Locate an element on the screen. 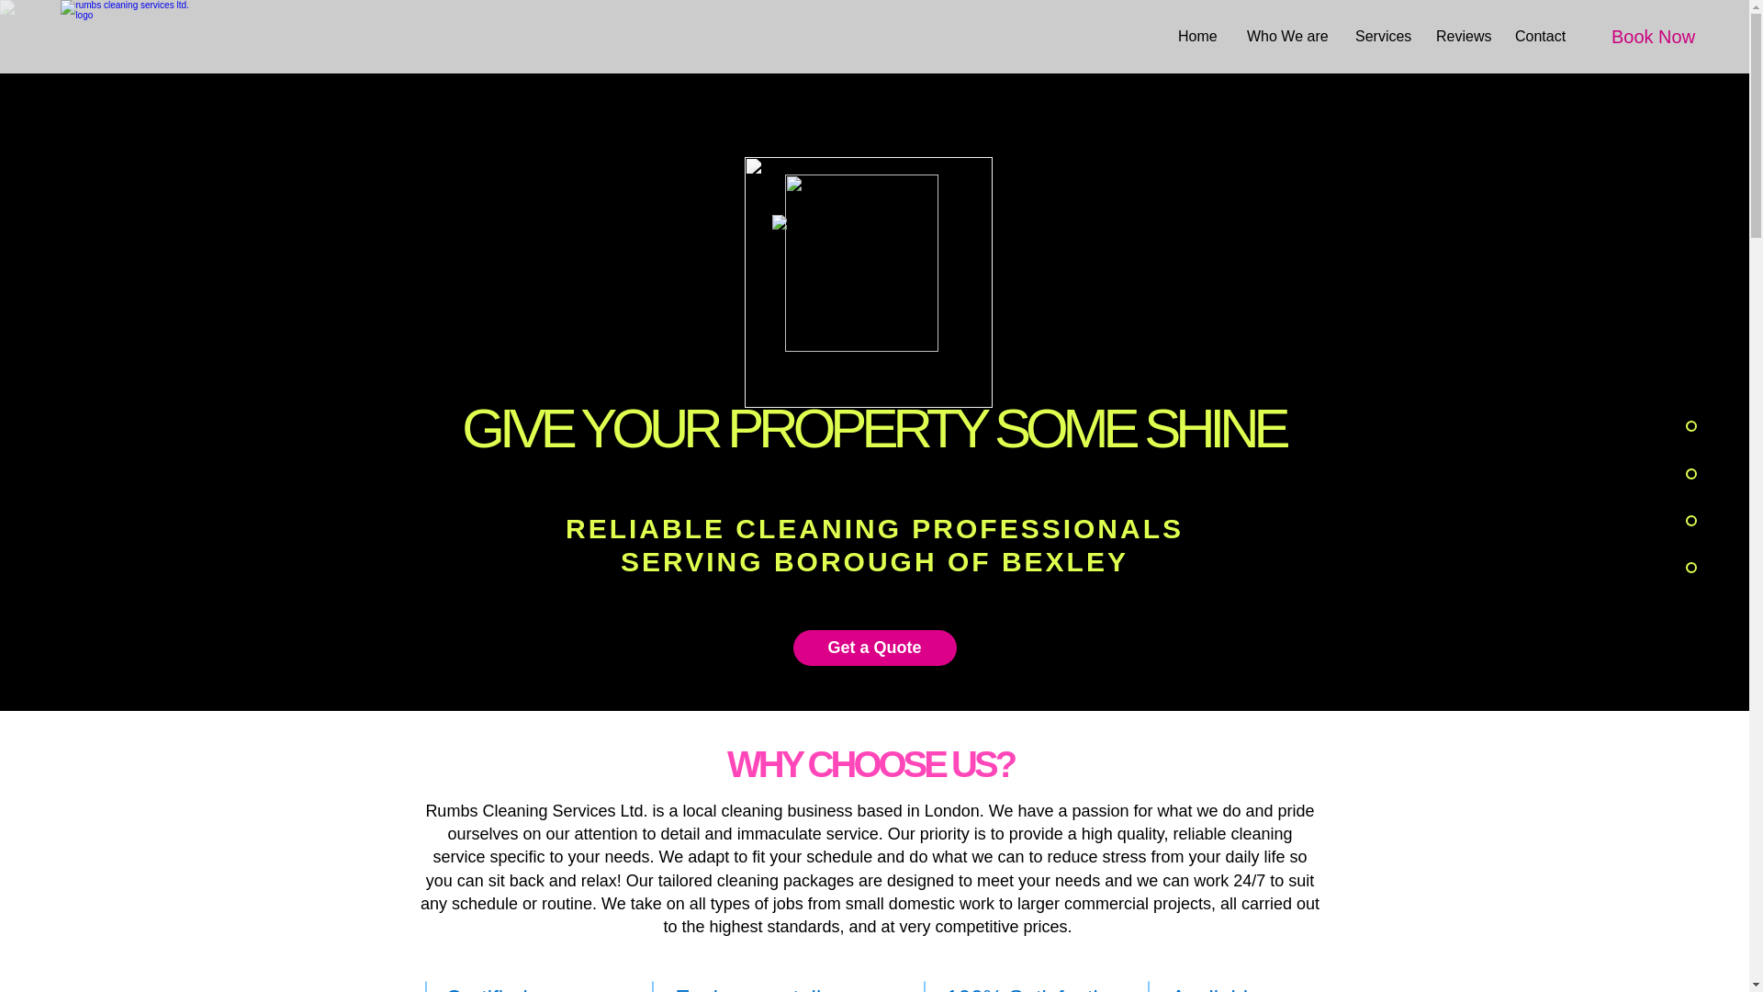 This screenshot has height=992, width=1763. Get a Quote is located at coordinates (875, 647).